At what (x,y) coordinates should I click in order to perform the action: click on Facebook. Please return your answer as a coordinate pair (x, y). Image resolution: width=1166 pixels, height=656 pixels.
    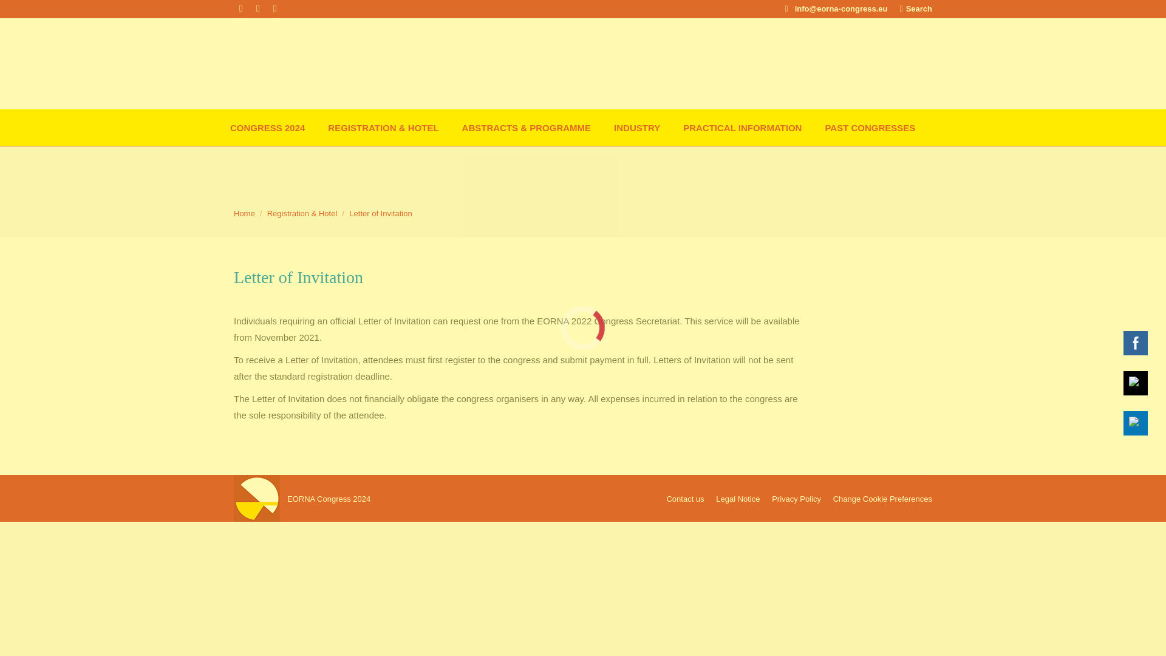
    Looking at the image, I should click on (1136, 343).